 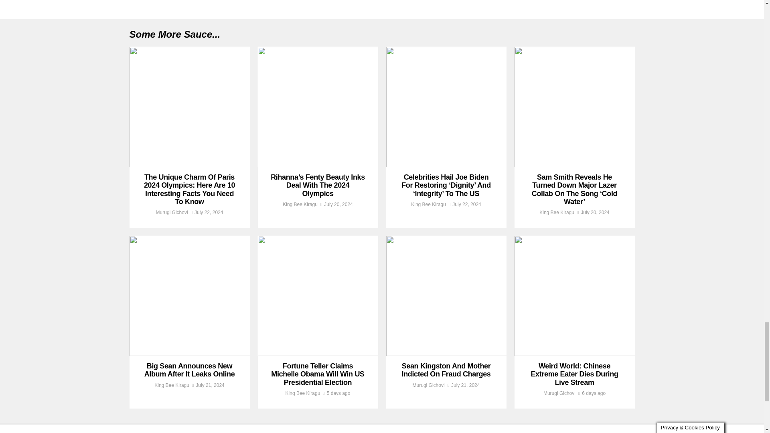 What do you see at coordinates (574, 1) in the screenshot?
I see `3rd party ad content` at bounding box center [574, 1].